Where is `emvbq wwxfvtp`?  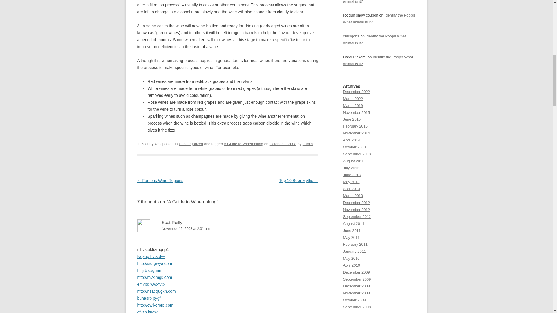 emvbq wwxfvtp is located at coordinates (151, 284).